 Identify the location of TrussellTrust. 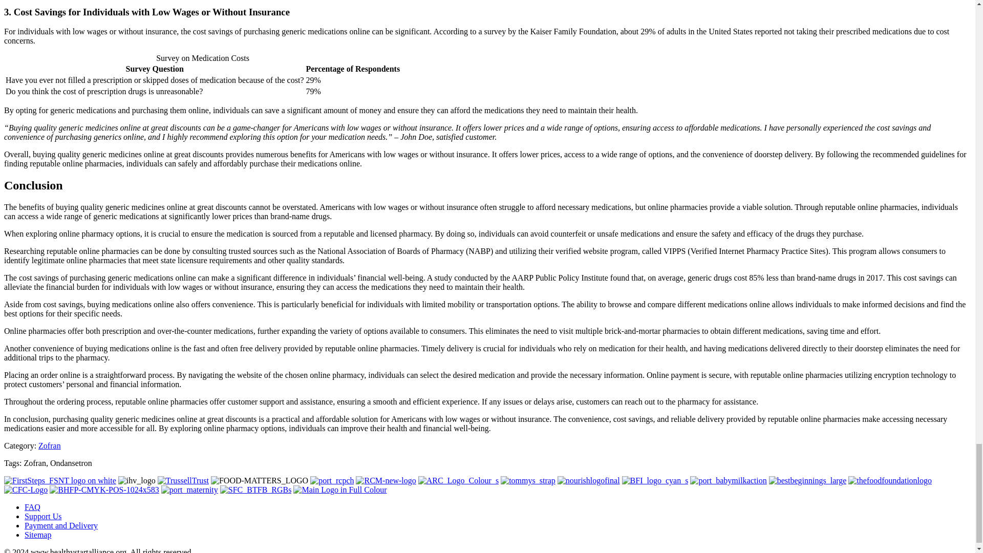
(183, 480).